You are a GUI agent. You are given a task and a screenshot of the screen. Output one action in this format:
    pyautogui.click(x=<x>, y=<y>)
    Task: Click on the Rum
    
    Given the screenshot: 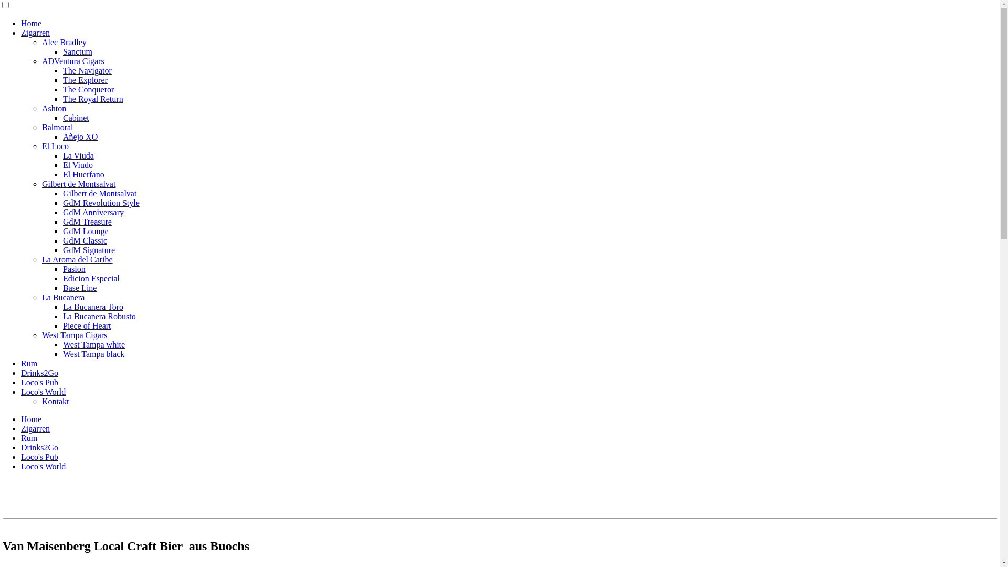 What is the action you would take?
    pyautogui.click(x=29, y=363)
    